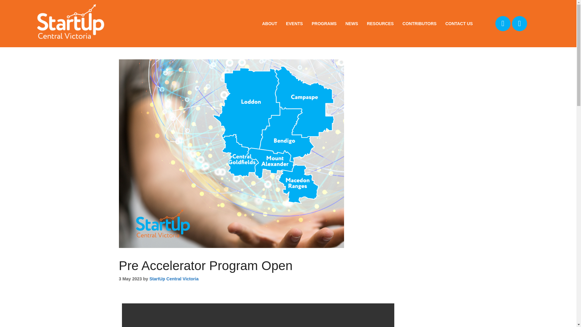 The width and height of the screenshot is (581, 327). I want to click on CONTACT US, so click(459, 23).